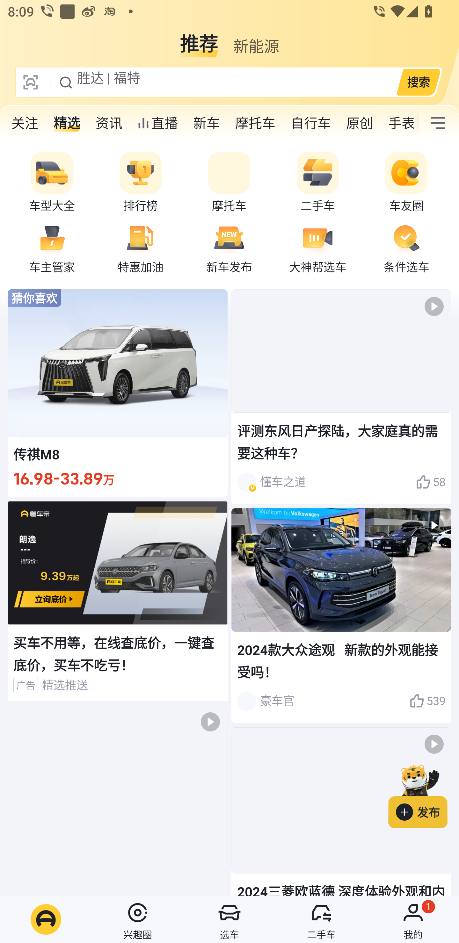  I want to click on  兴趣圈, so click(138, 919).